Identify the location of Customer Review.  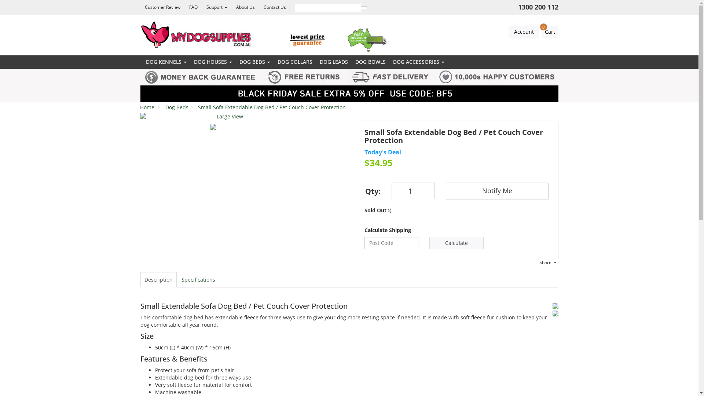
(162, 7).